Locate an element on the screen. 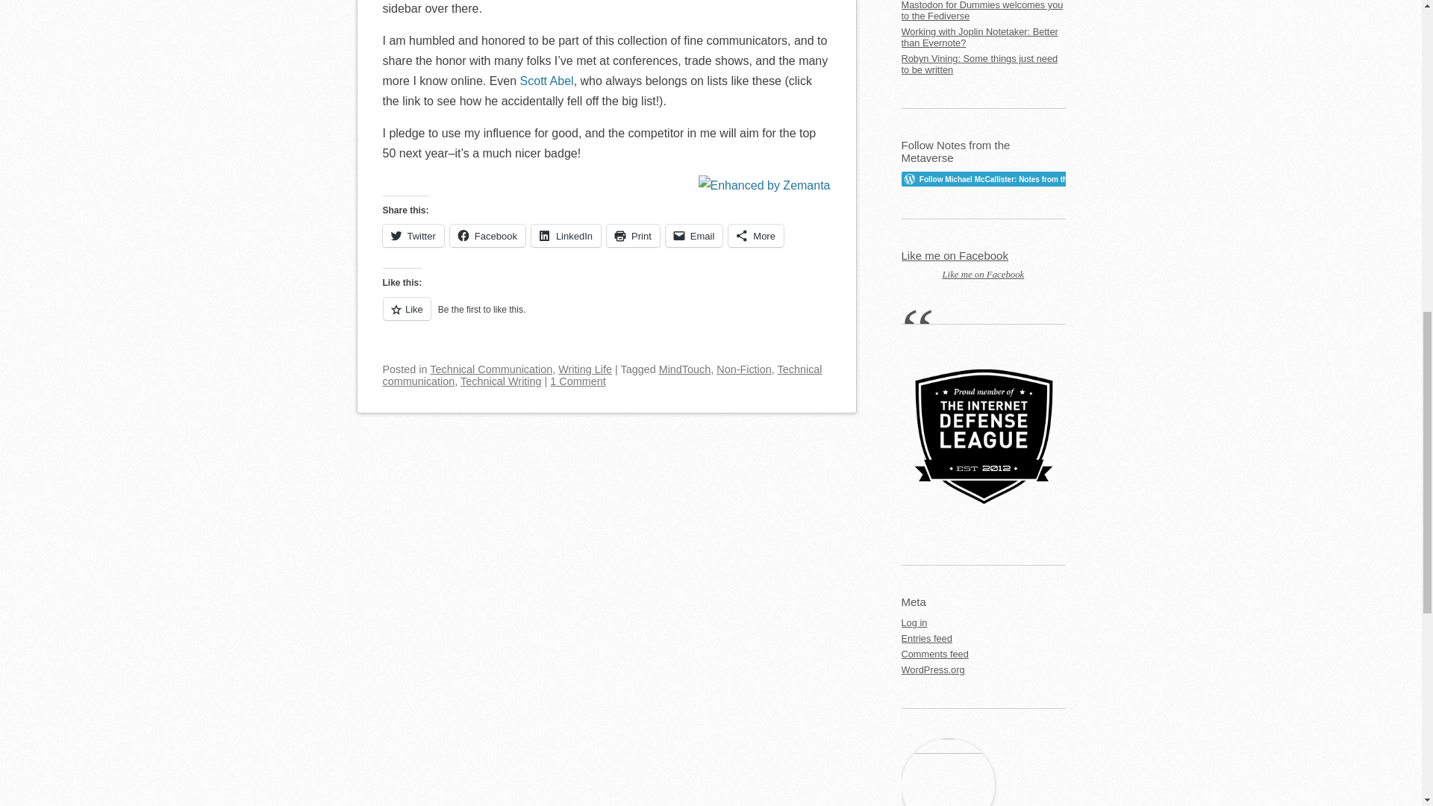 The height and width of the screenshot is (806, 1433). Technical Writing is located at coordinates (500, 381).